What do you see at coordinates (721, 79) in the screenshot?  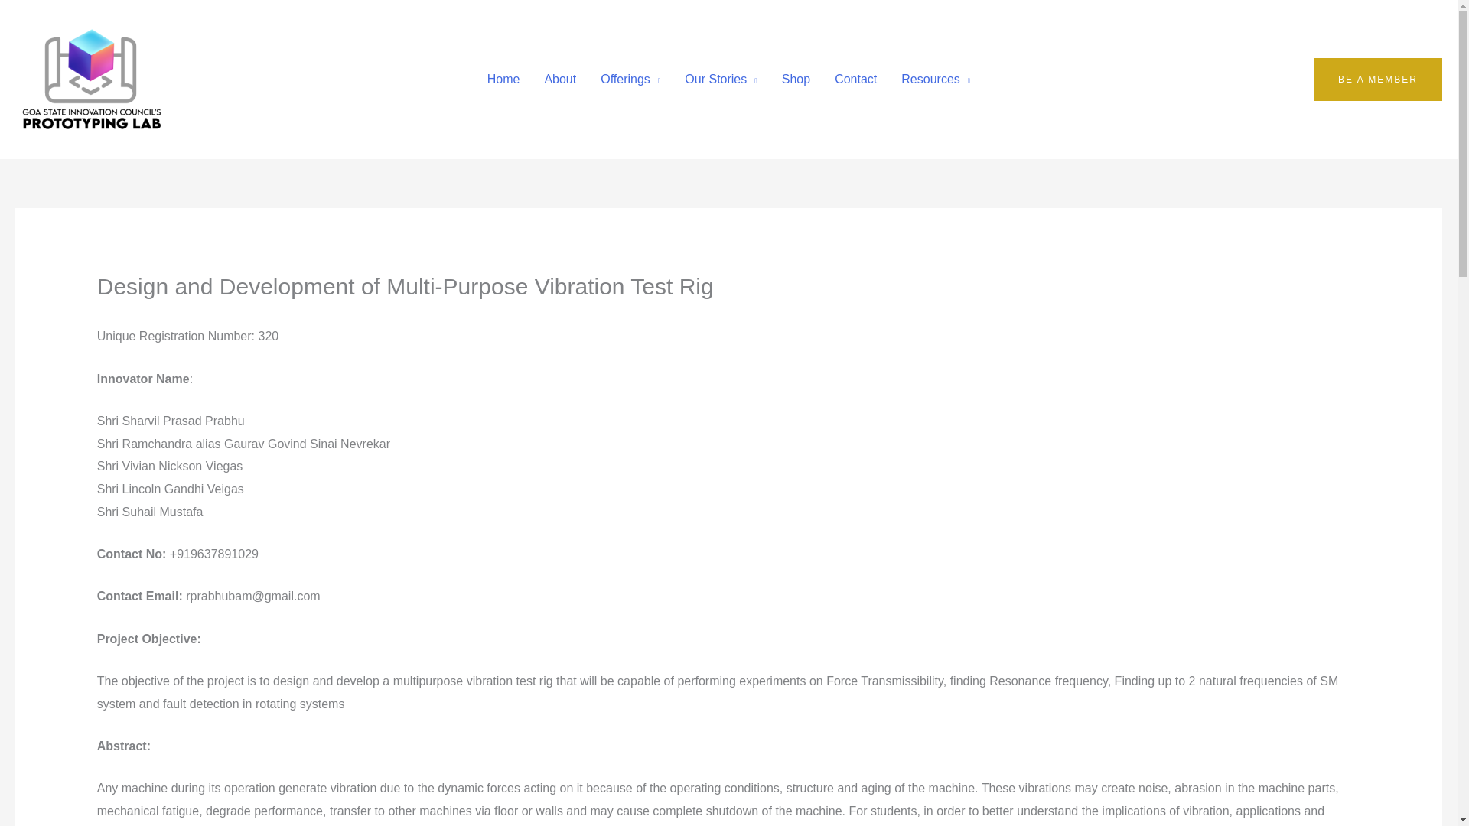 I see `Our Stories` at bounding box center [721, 79].